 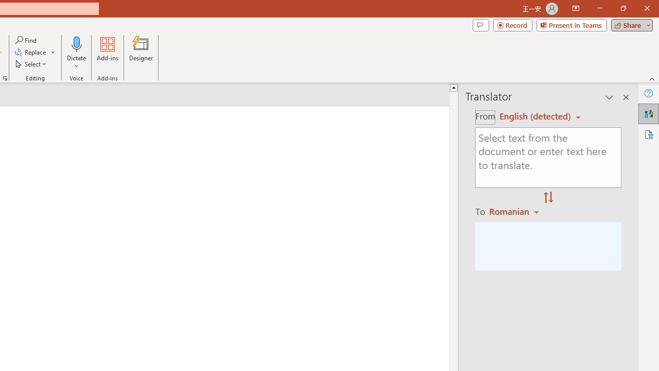 What do you see at coordinates (576, 8) in the screenshot?
I see `Ribbon Display Options` at bounding box center [576, 8].